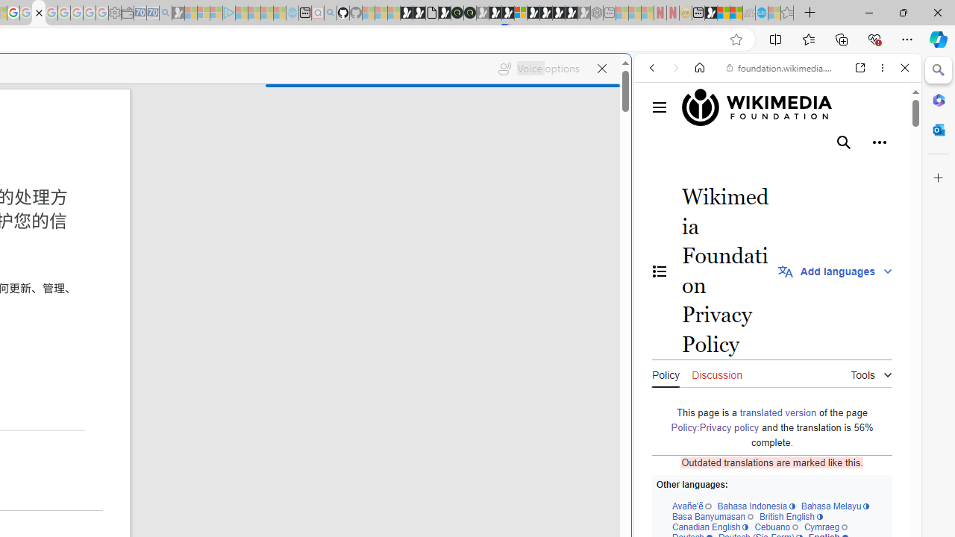 The image size is (955, 537). What do you see at coordinates (710, 13) in the screenshot?
I see `MSN` at bounding box center [710, 13].